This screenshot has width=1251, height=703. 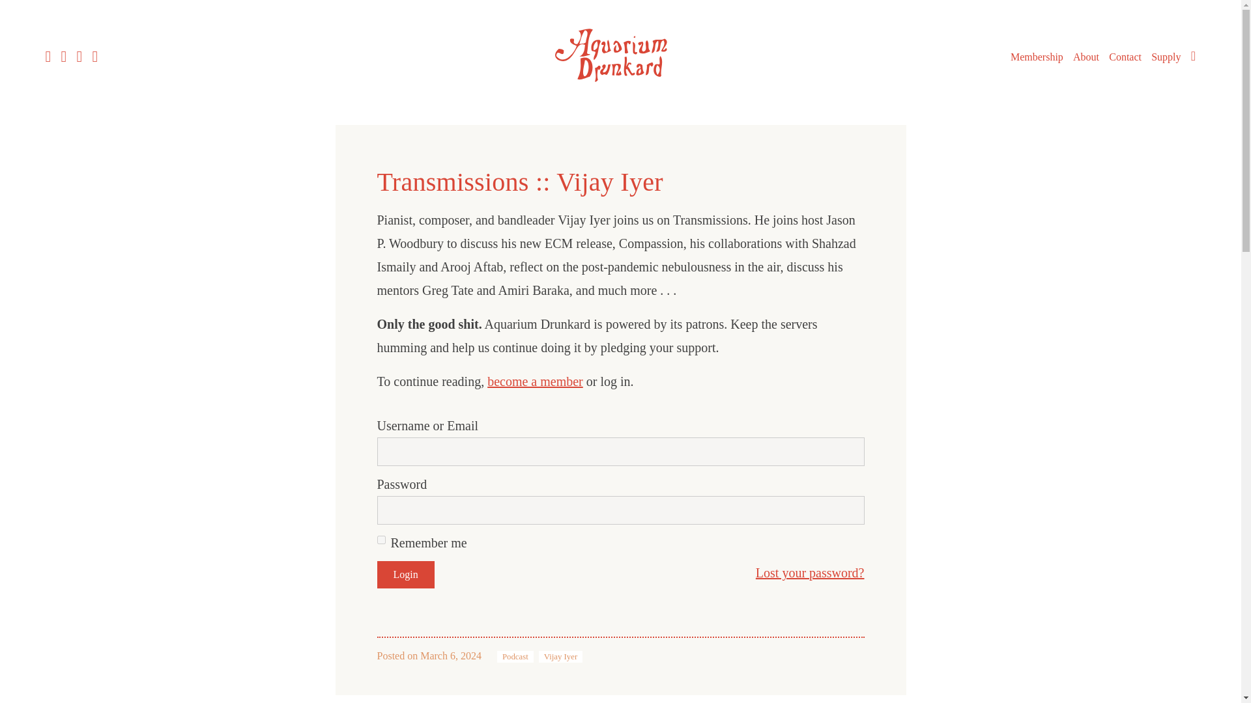 I want to click on Supply, so click(x=1166, y=57).